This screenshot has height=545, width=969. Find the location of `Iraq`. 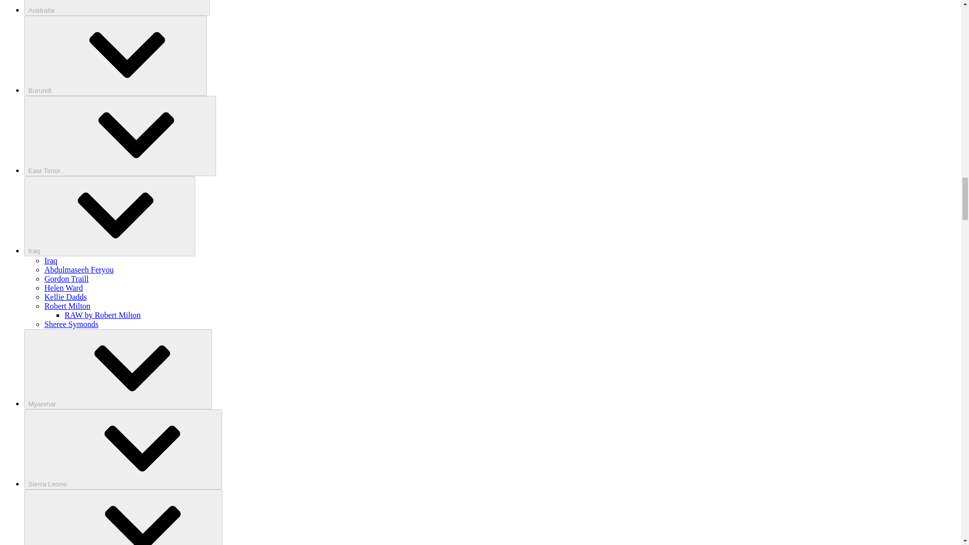

Iraq is located at coordinates (110, 216).